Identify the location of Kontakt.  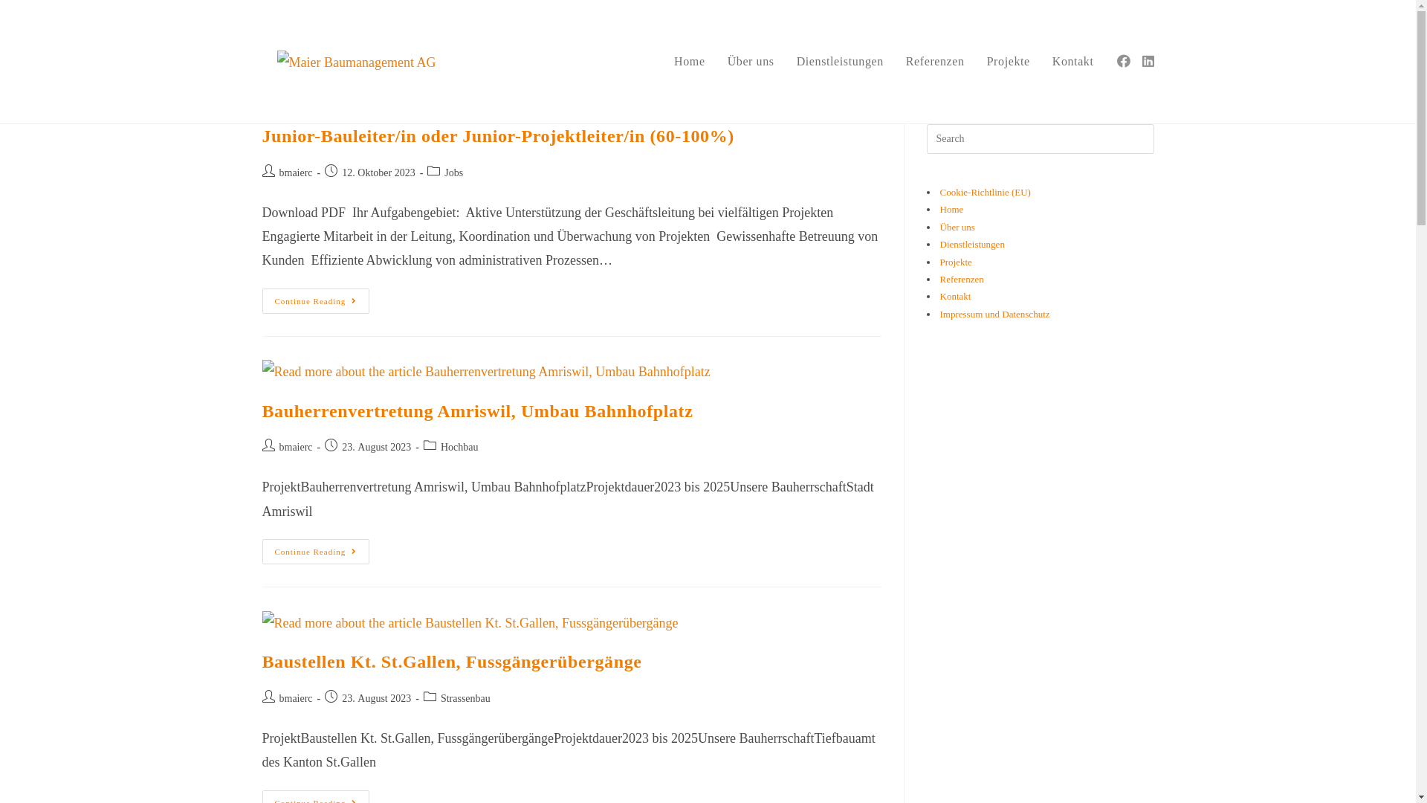
(1073, 62).